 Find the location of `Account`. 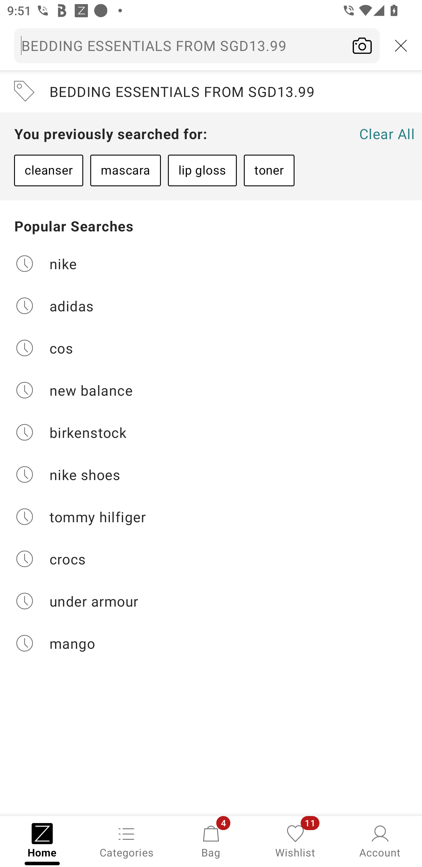

Account is located at coordinates (380, 841).